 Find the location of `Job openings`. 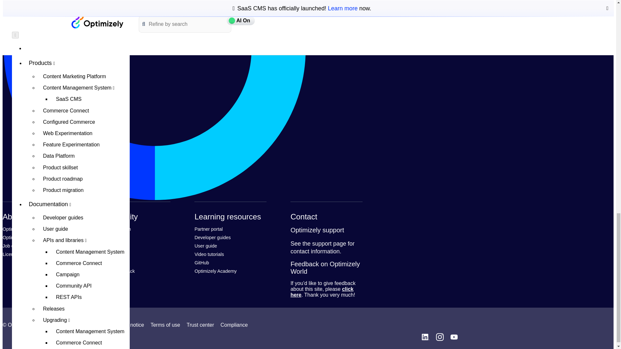

Job openings is located at coordinates (16, 246).